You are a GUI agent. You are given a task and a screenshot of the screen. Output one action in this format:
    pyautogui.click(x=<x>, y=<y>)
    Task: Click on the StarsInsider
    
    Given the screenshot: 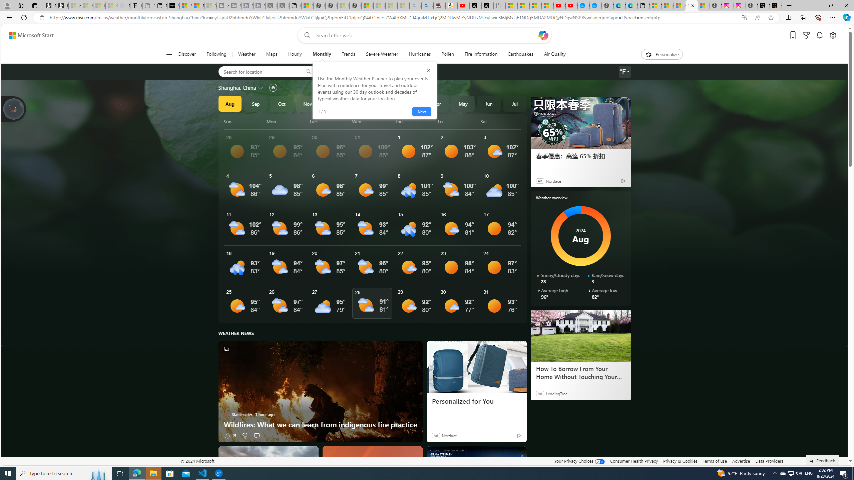 What is the action you would take?
    pyautogui.click(x=226, y=414)
    